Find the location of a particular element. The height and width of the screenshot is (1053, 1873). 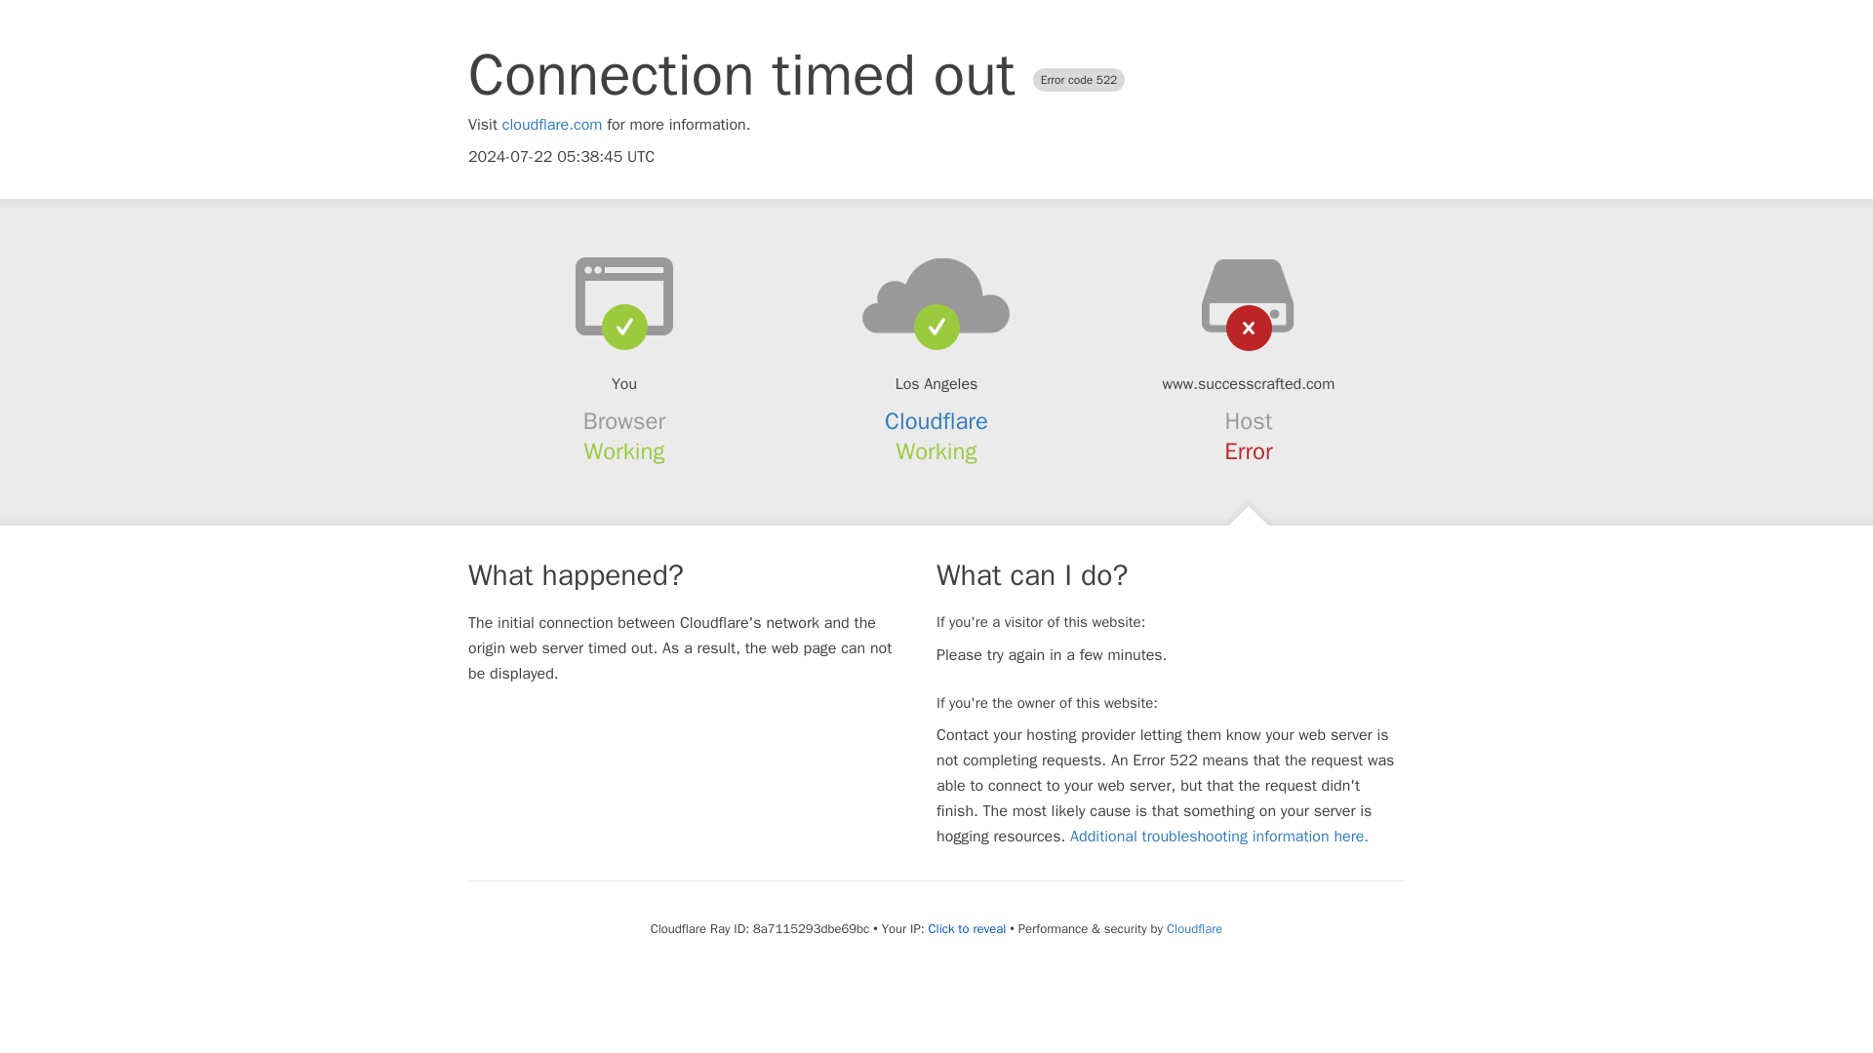

Cloudflare is located at coordinates (1194, 928).